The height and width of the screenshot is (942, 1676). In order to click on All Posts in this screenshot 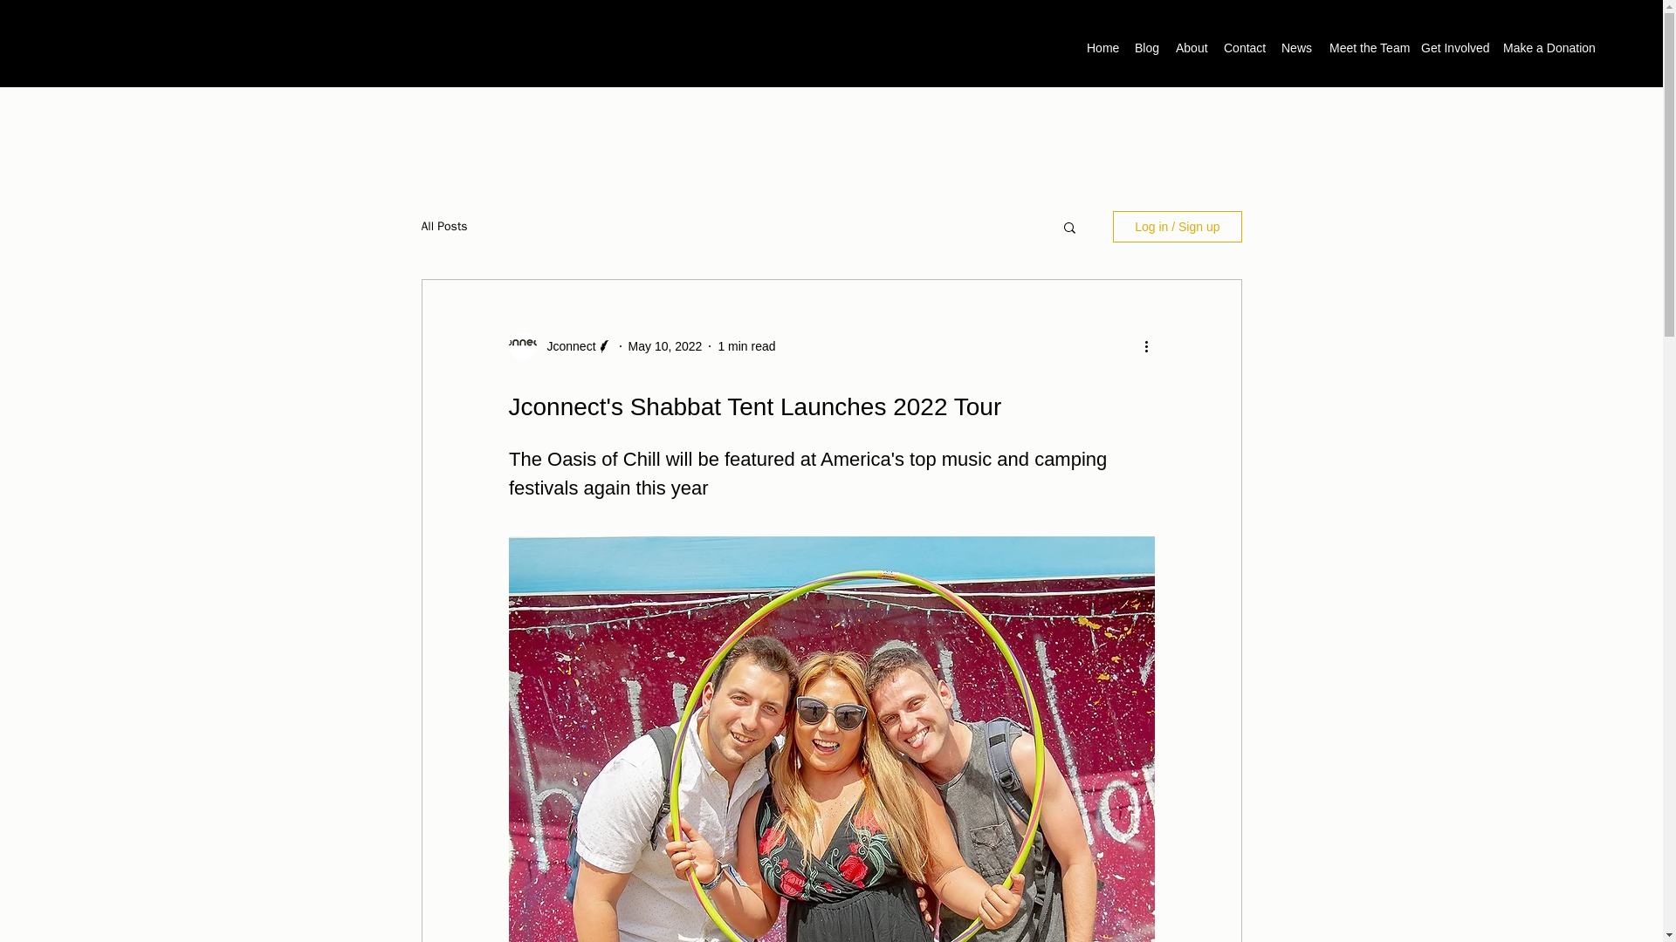, I will do `click(443, 226)`.